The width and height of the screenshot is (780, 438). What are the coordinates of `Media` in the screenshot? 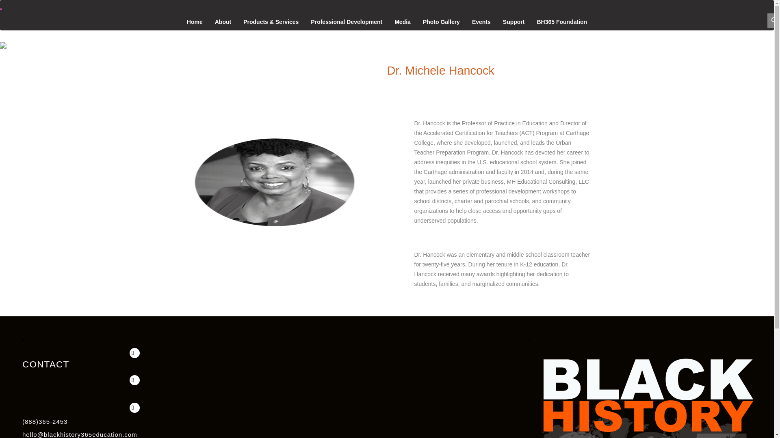 It's located at (403, 22).